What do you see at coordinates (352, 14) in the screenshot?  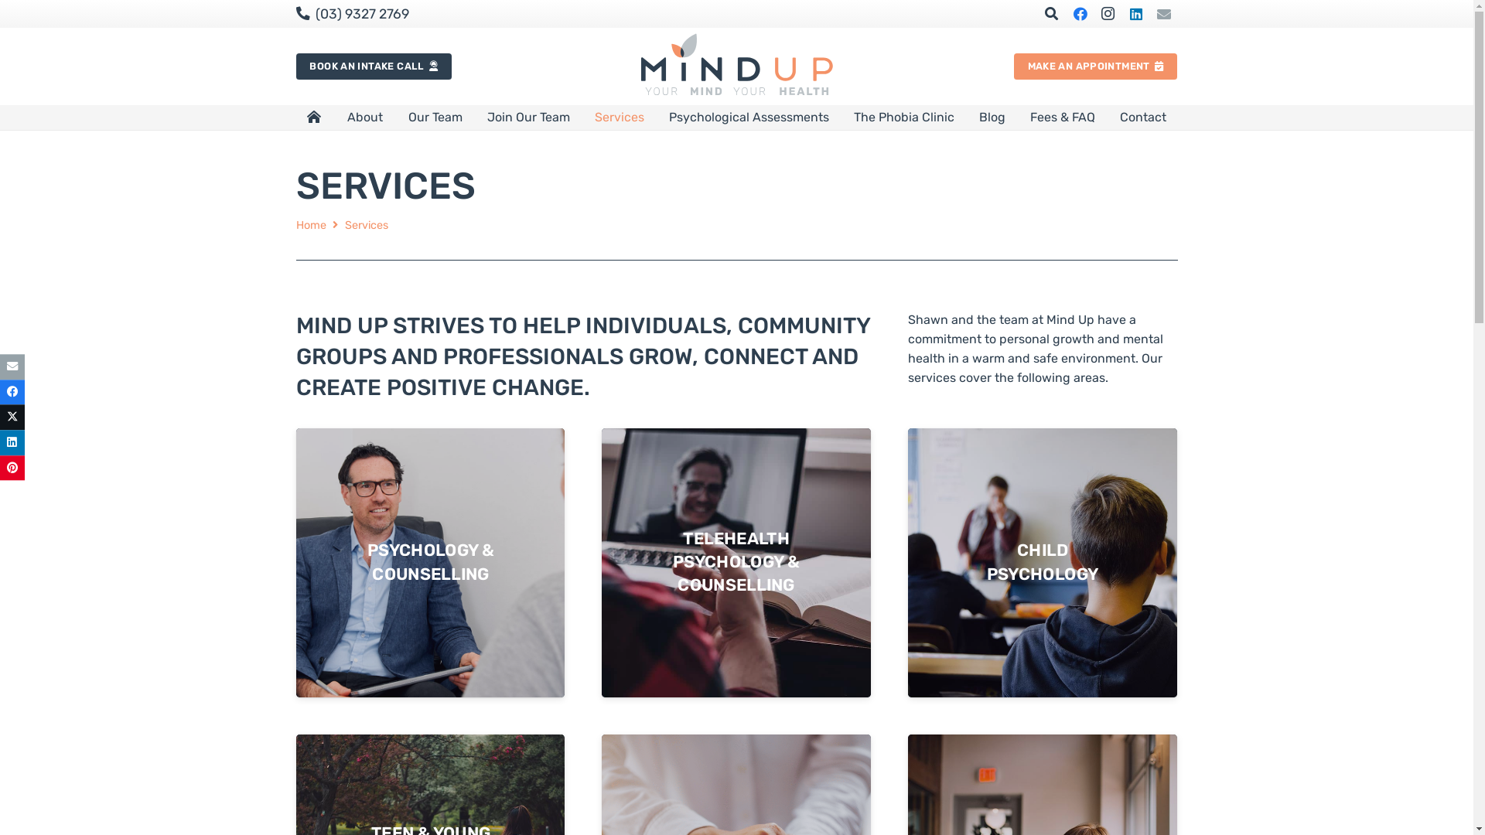 I see `(03) 9327 2769` at bounding box center [352, 14].